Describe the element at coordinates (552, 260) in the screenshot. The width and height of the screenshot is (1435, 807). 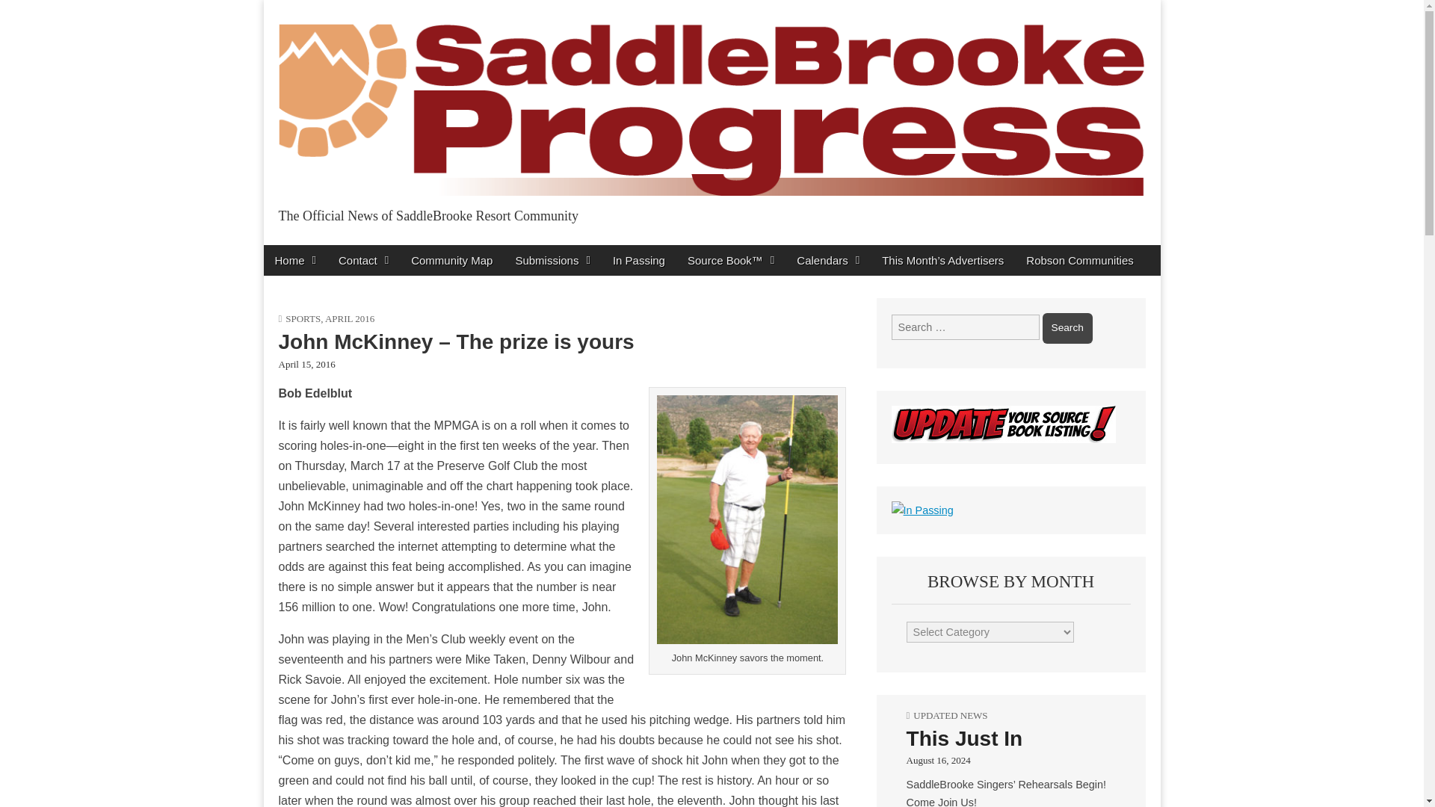
I see `Submissions` at that location.